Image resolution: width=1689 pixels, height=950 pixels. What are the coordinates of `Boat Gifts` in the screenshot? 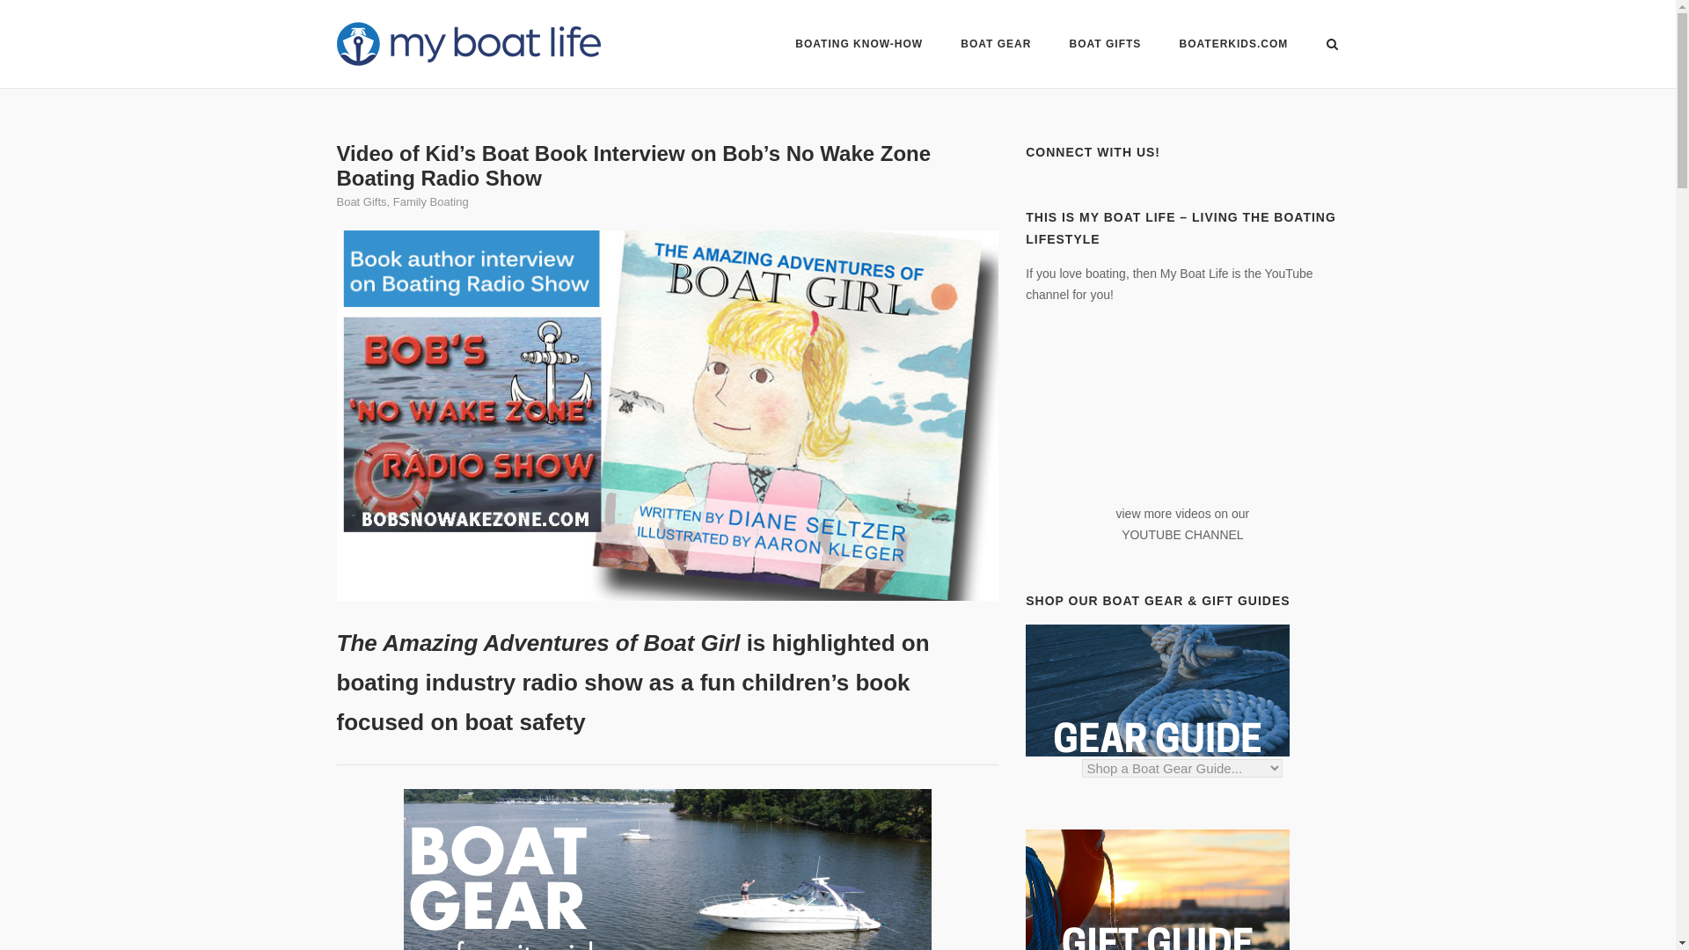 It's located at (361, 201).